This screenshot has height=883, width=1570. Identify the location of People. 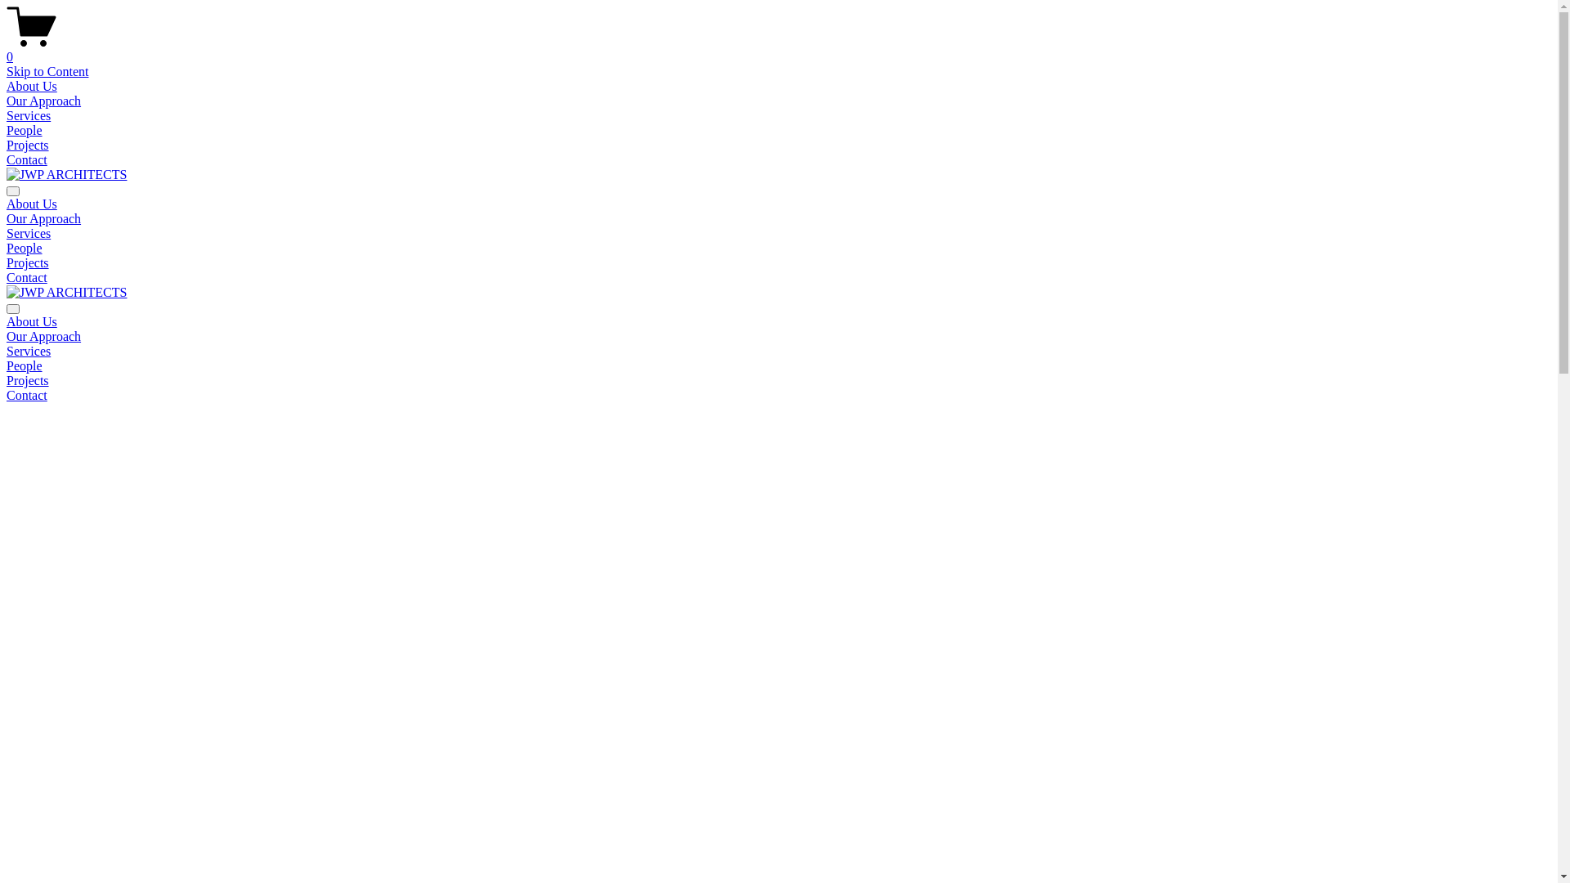
(25, 248).